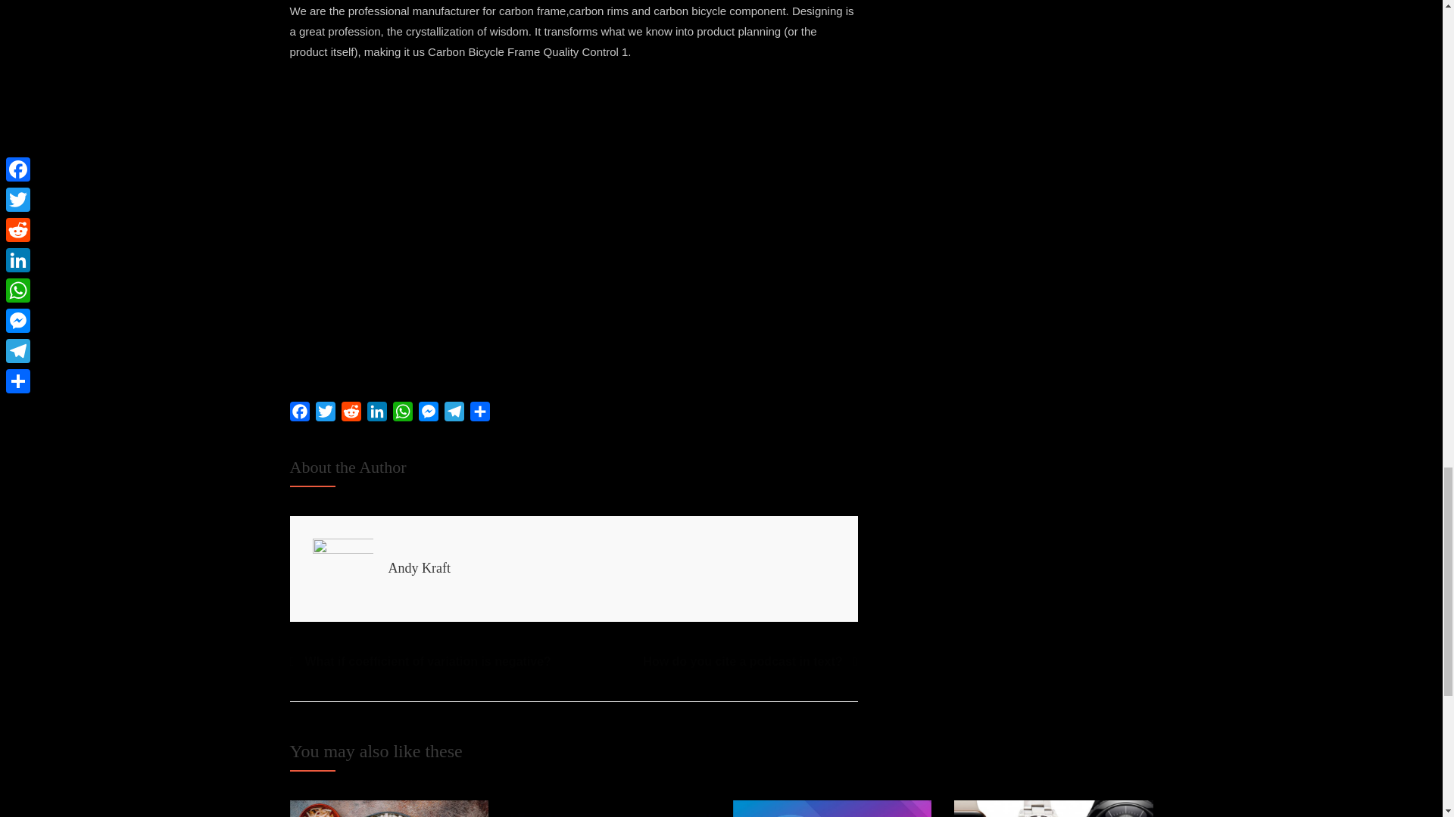 The height and width of the screenshot is (817, 1454). I want to click on Twitter, so click(324, 415).